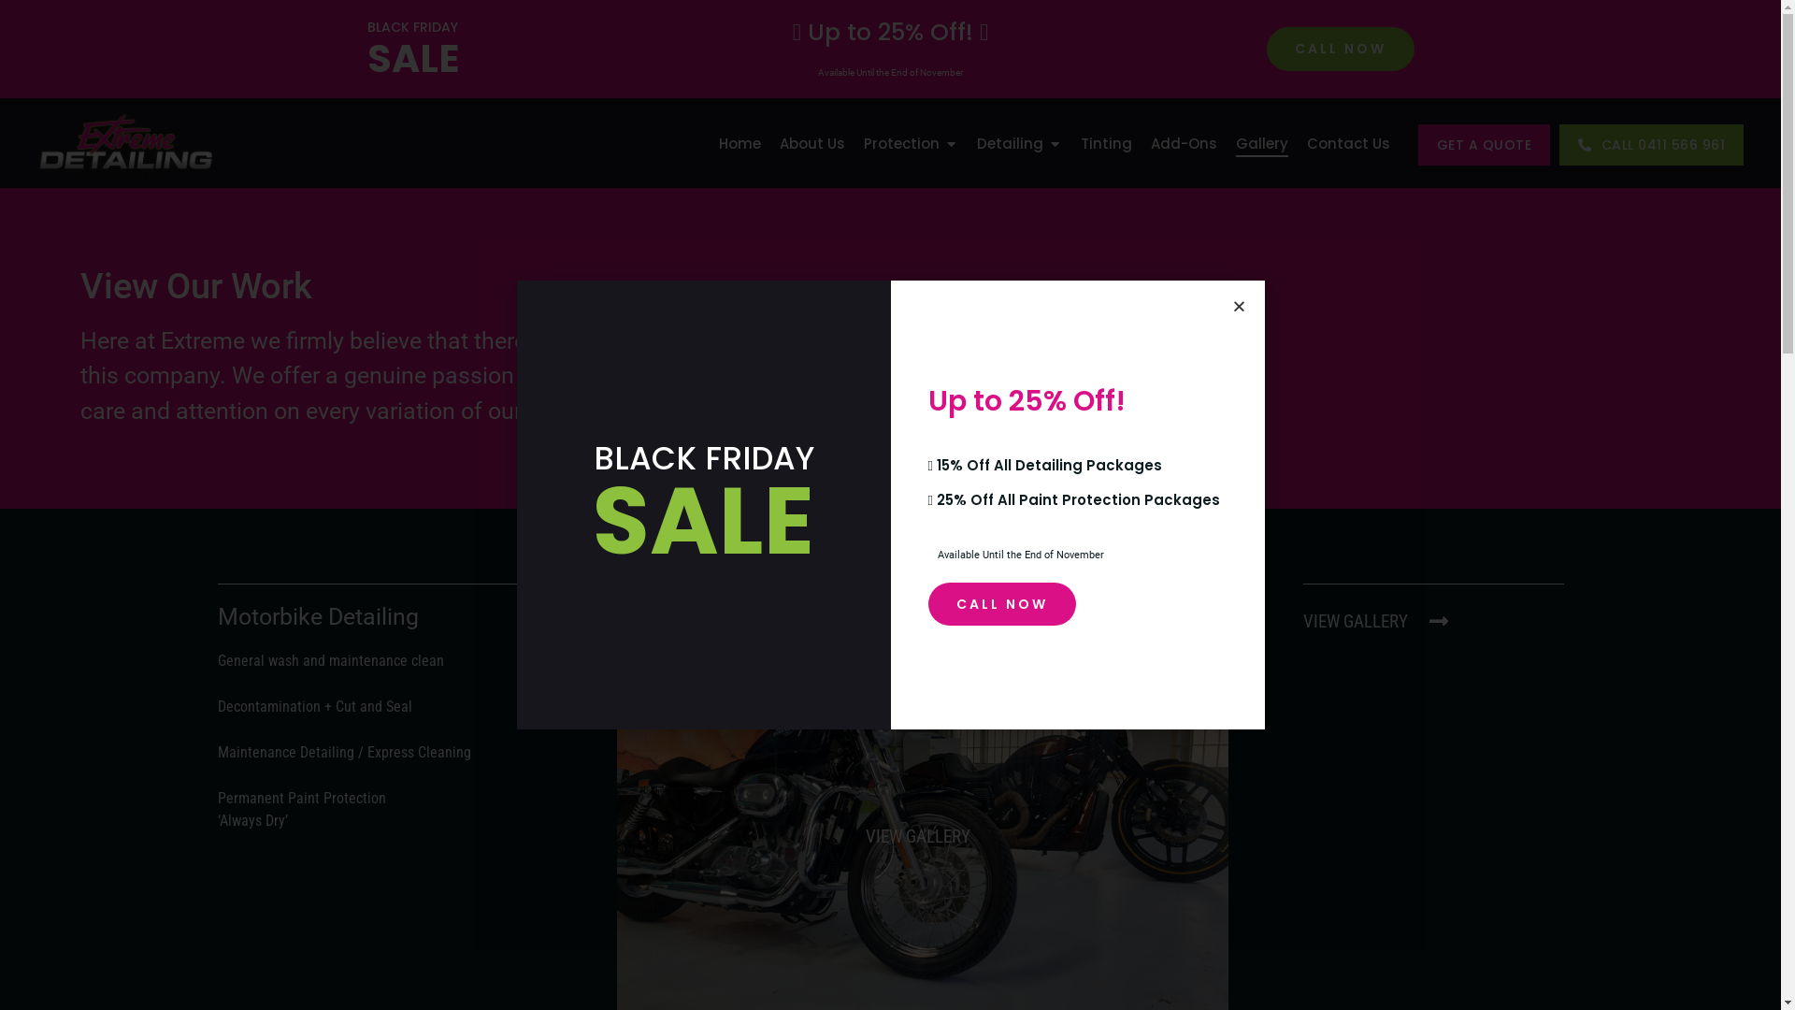  I want to click on Contact Us, so click(1348, 144).